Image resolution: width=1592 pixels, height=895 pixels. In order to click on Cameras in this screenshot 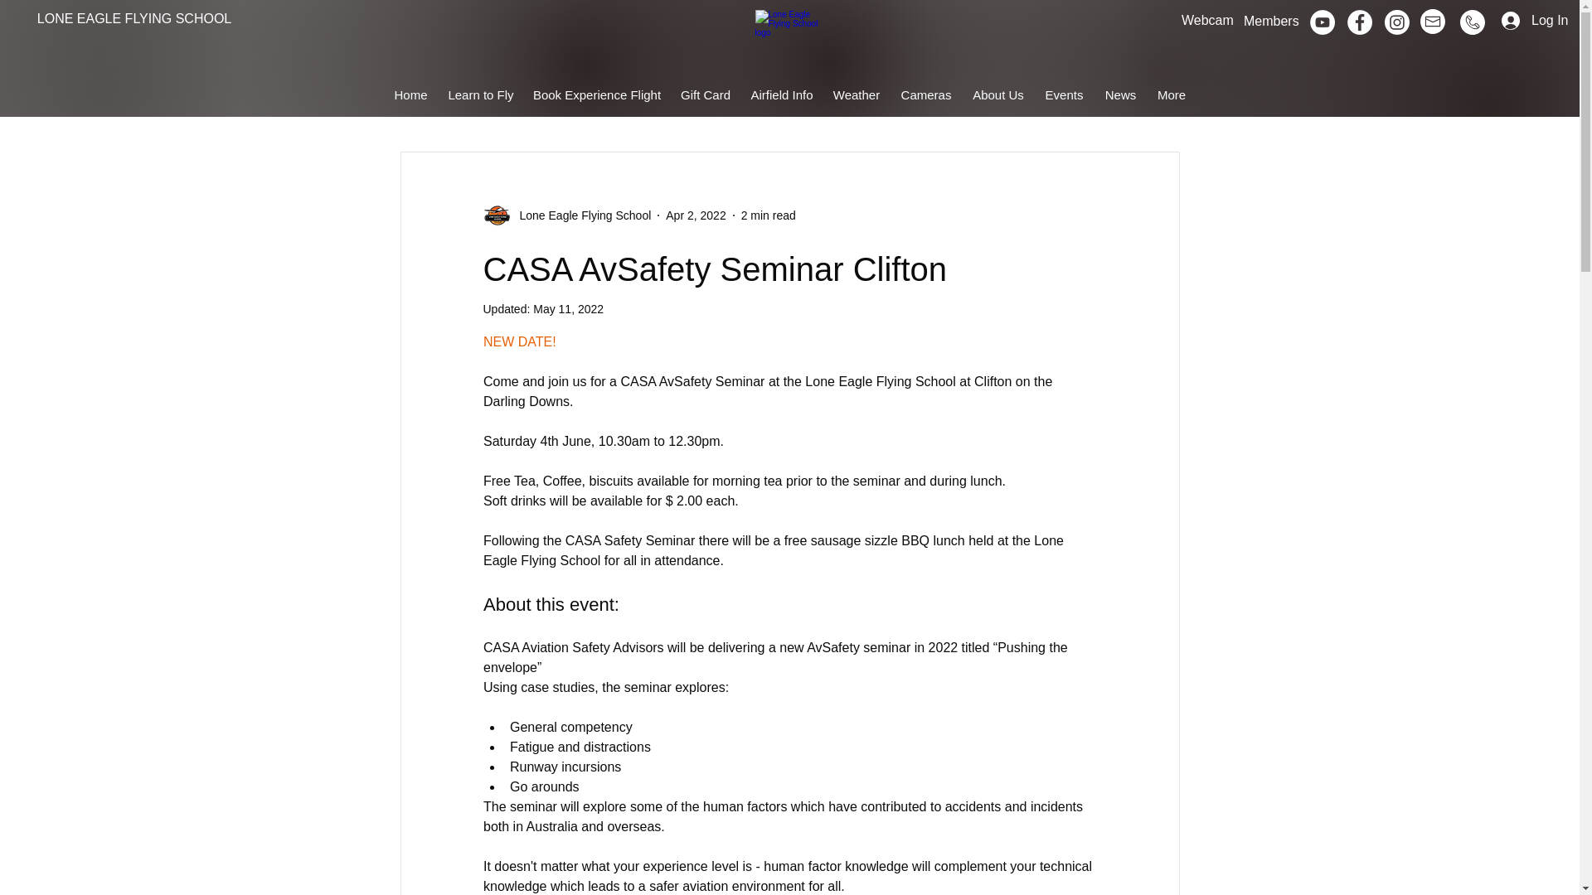, I will do `click(926, 94)`.